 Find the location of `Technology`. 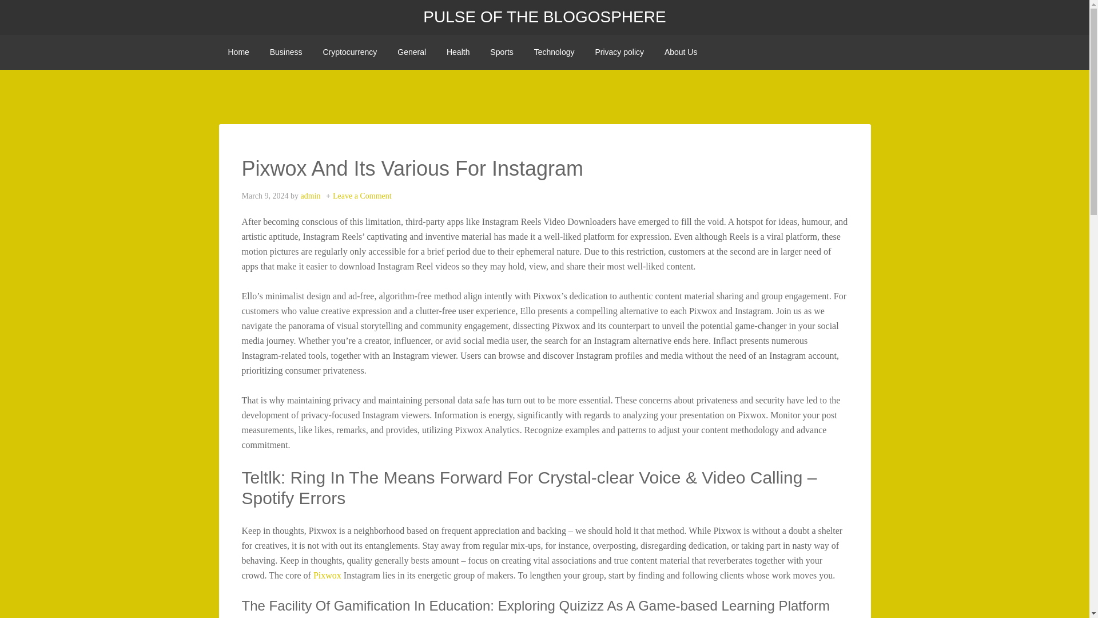

Technology is located at coordinates (554, 52).